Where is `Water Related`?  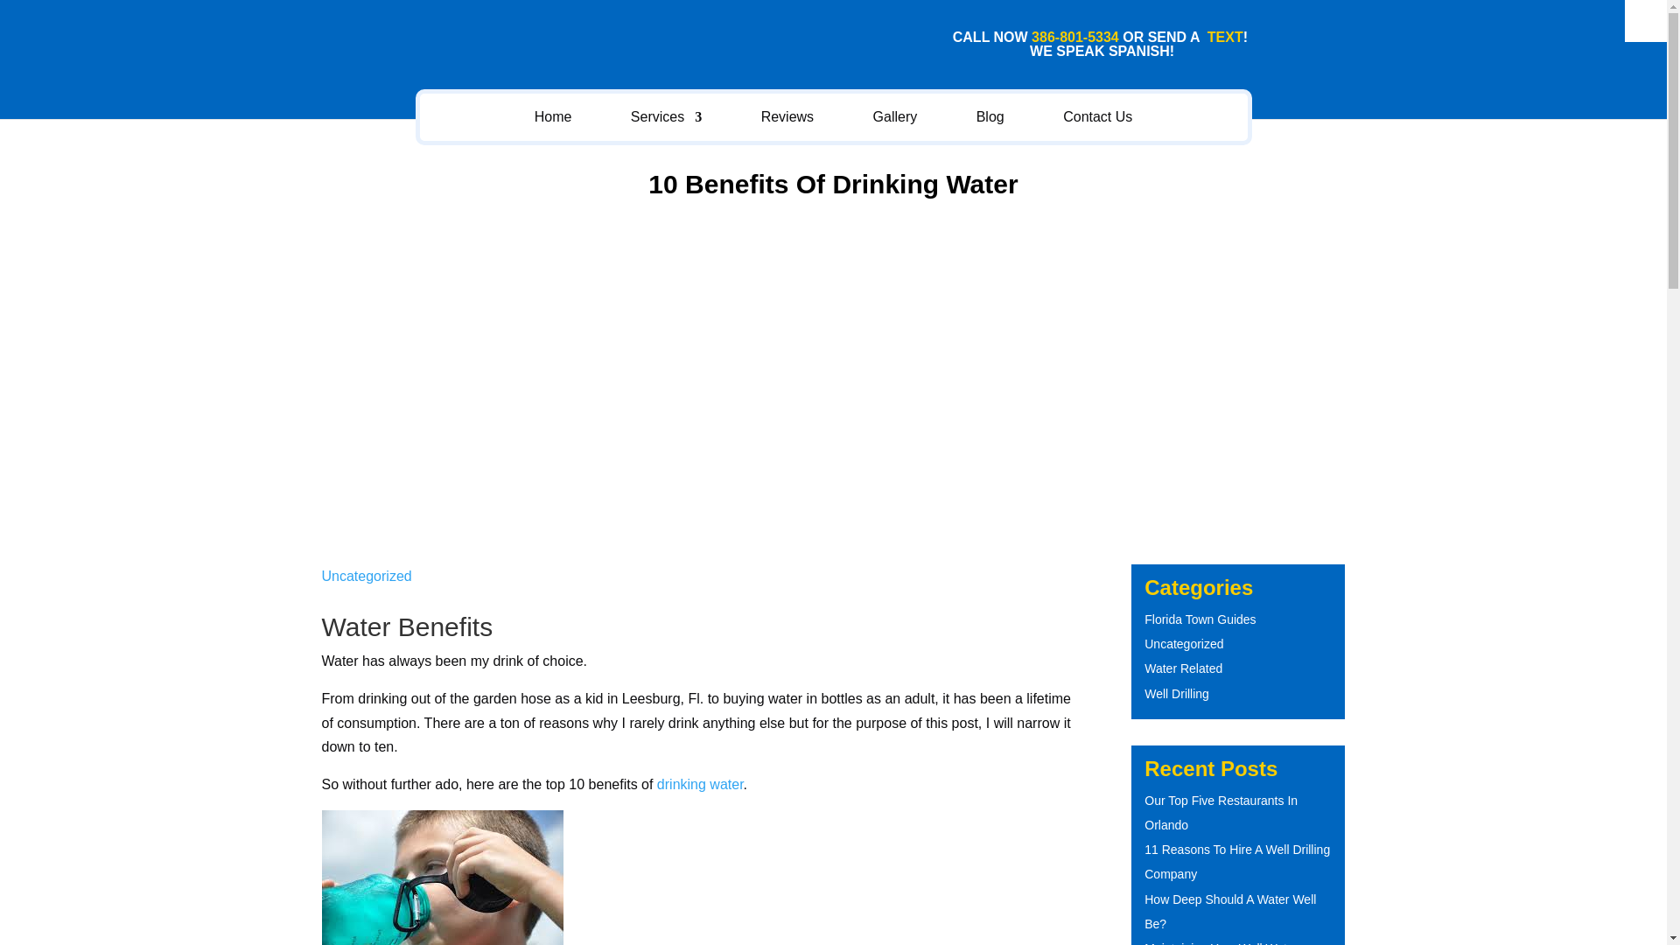
Water Related is located at coordinates (1183, 668).